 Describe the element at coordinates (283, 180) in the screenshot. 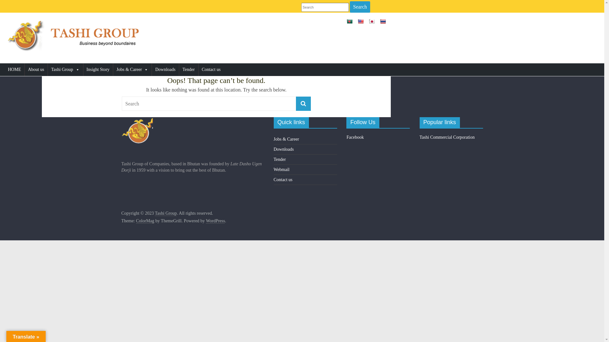

I see `Contact us` at that location.